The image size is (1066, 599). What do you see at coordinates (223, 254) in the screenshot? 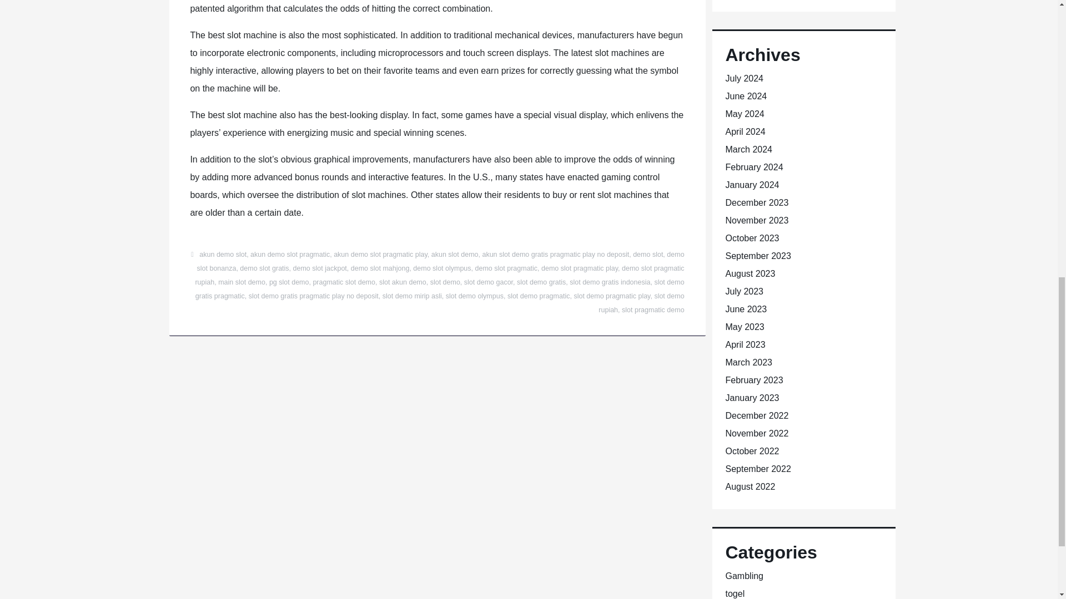
I see `akun demo slot` at bounding box center [223, 254].